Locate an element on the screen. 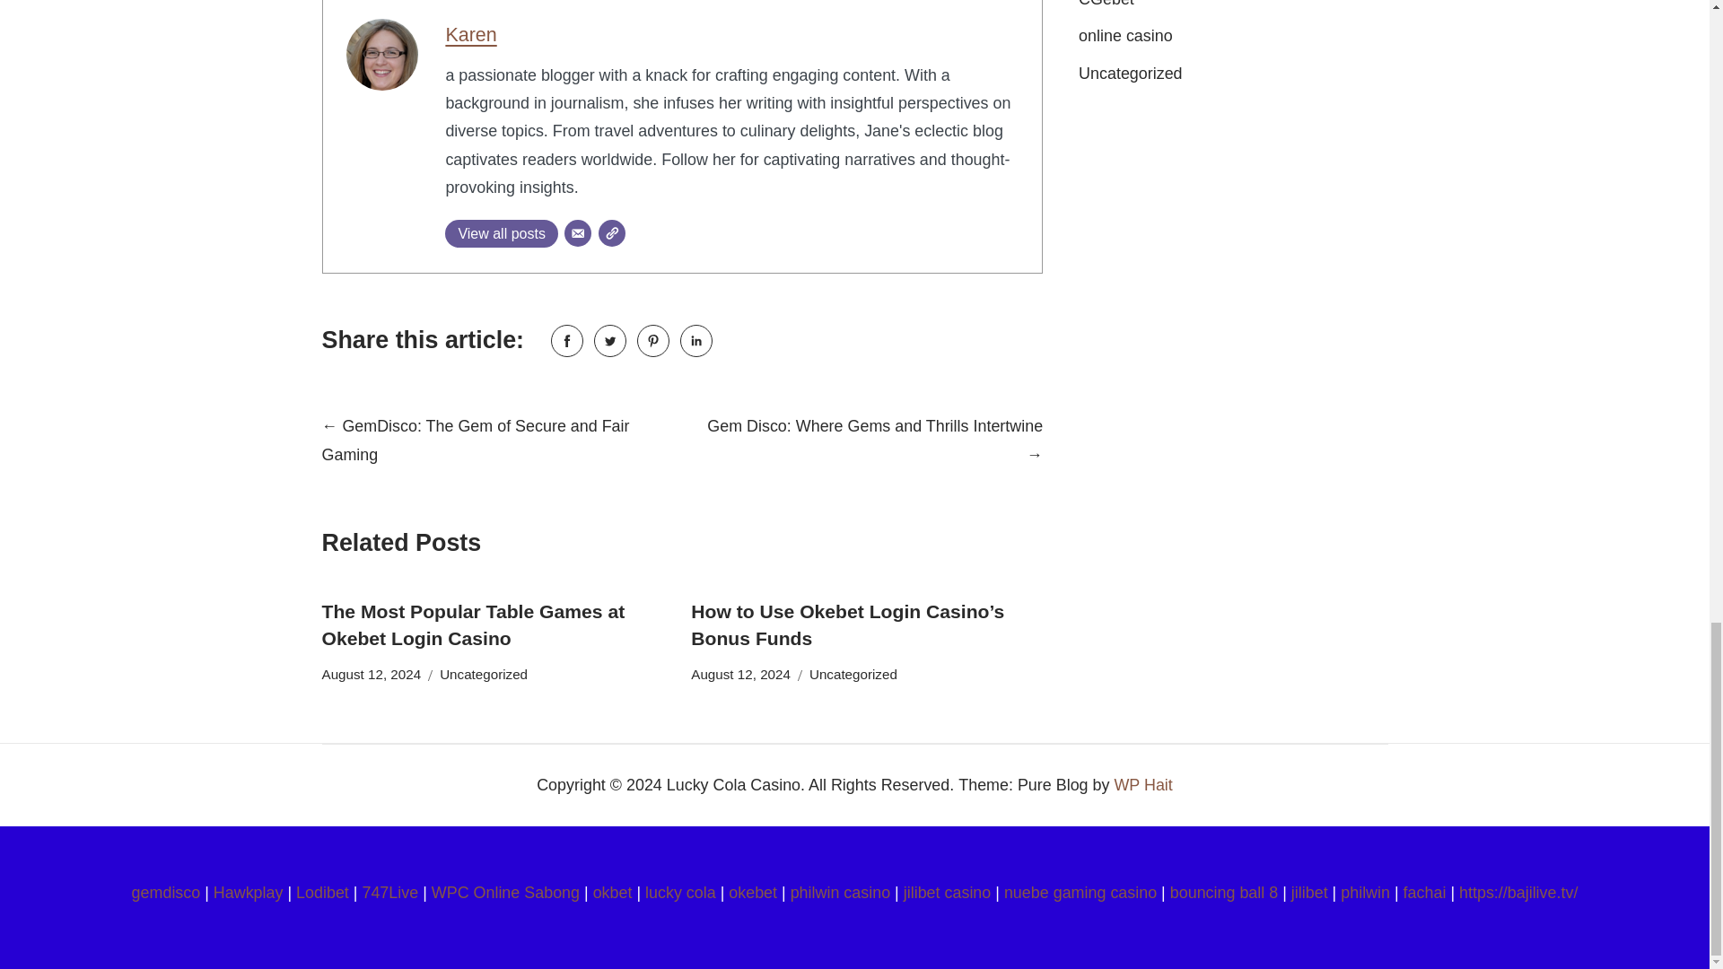 The height and width of the screenshot is (969, 1723). The Most Popular Table Games at Okebet Login Casino is located at coordinates (472, 624).